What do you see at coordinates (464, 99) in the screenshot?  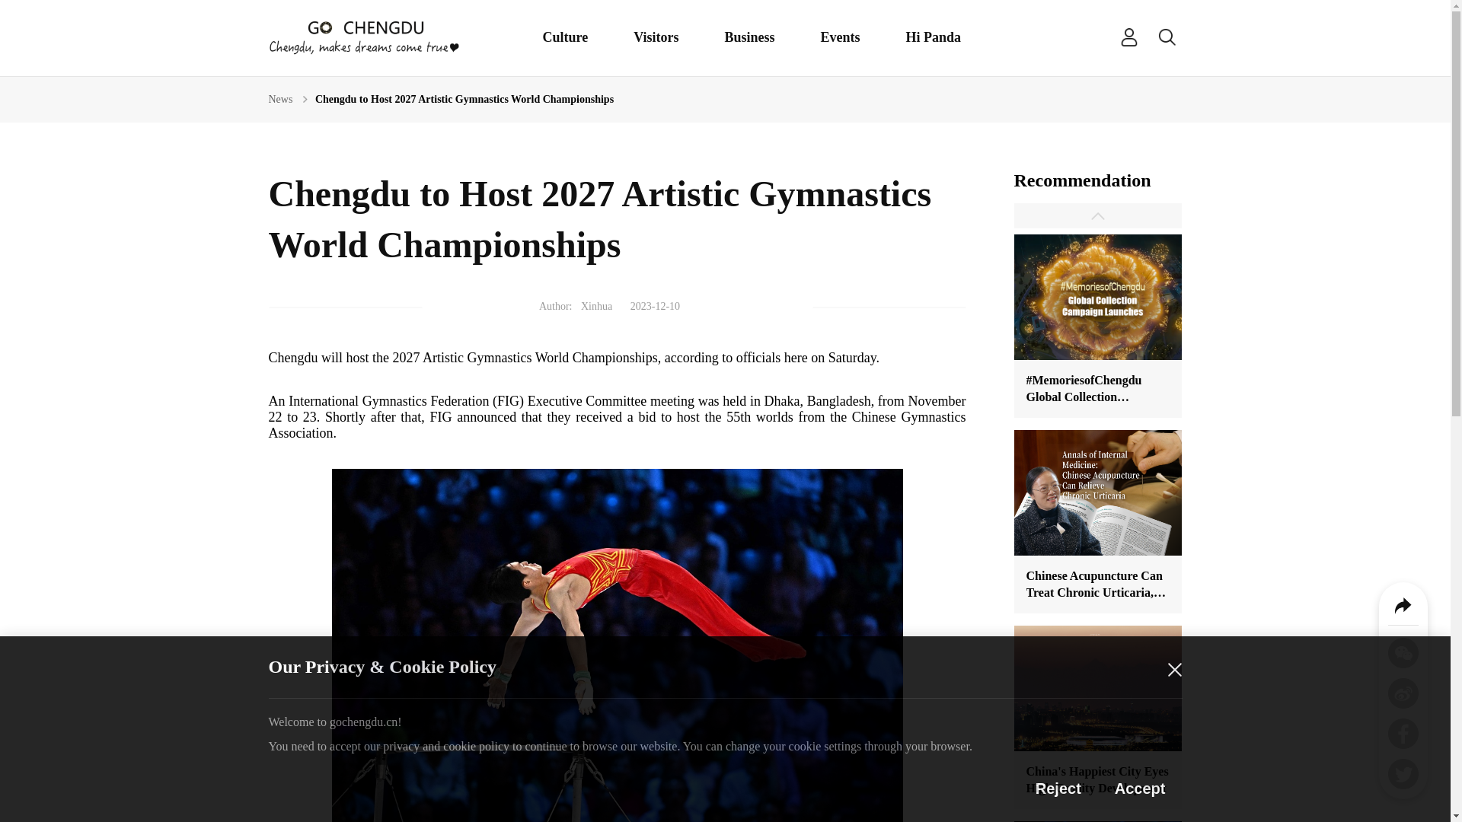 I see `Chengdu to Host 2027 Artistic Gymnastics World Championships` at bounding box center [464, 99].